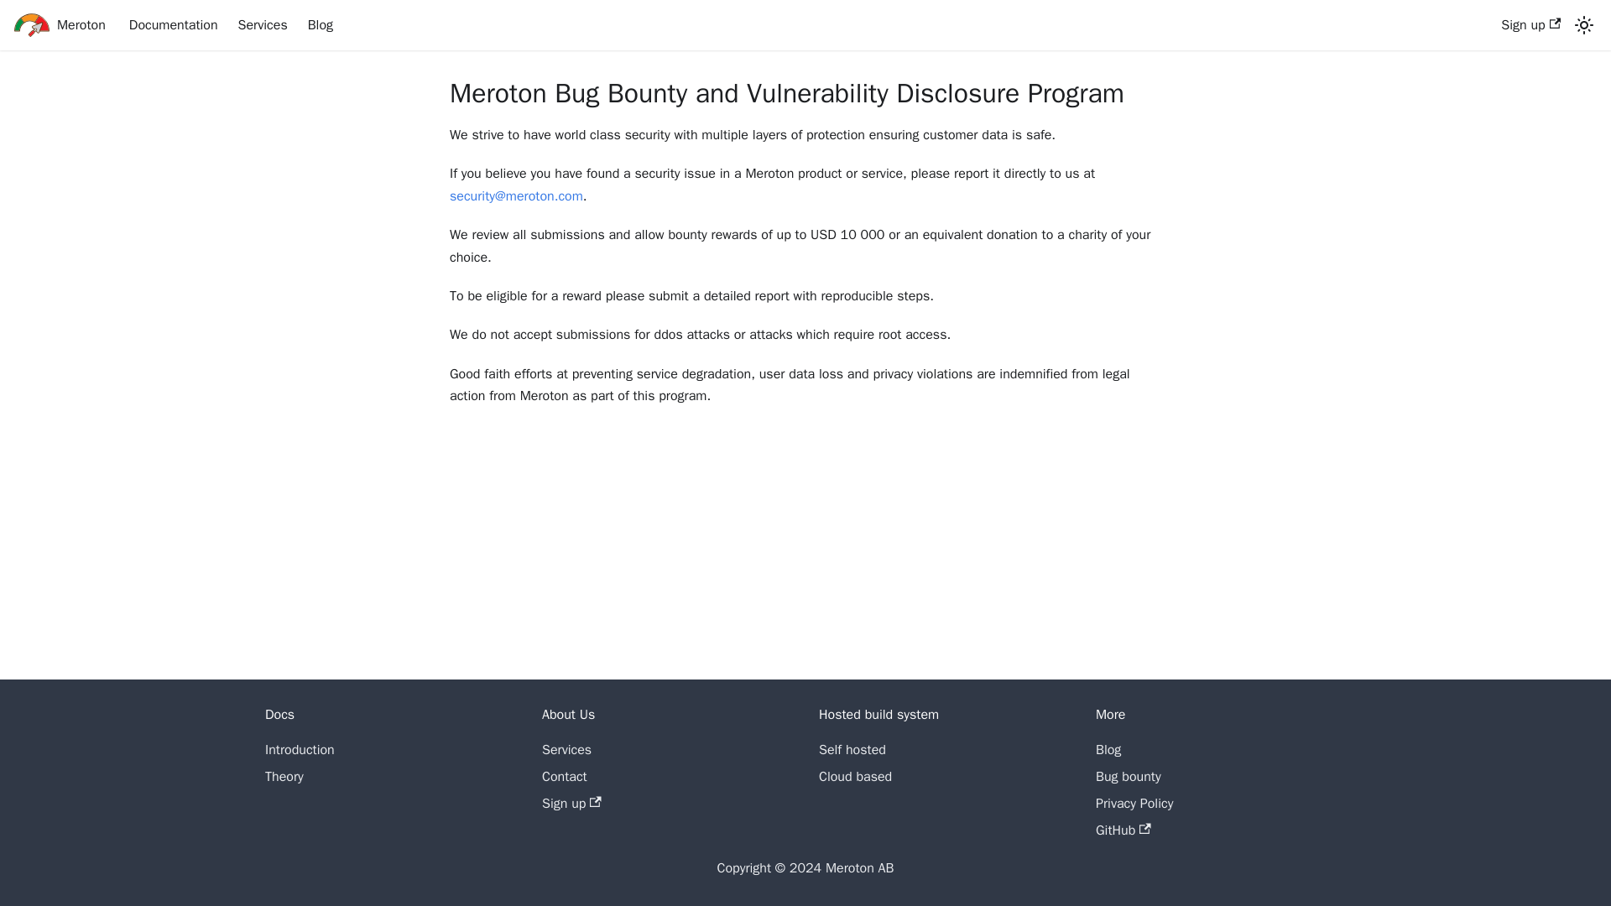 This screenshot has width=1611, height=906. What do you see at coordinates (59, 25) in the screenshot?
I see `Meroton` at bounding box center [59, 25].